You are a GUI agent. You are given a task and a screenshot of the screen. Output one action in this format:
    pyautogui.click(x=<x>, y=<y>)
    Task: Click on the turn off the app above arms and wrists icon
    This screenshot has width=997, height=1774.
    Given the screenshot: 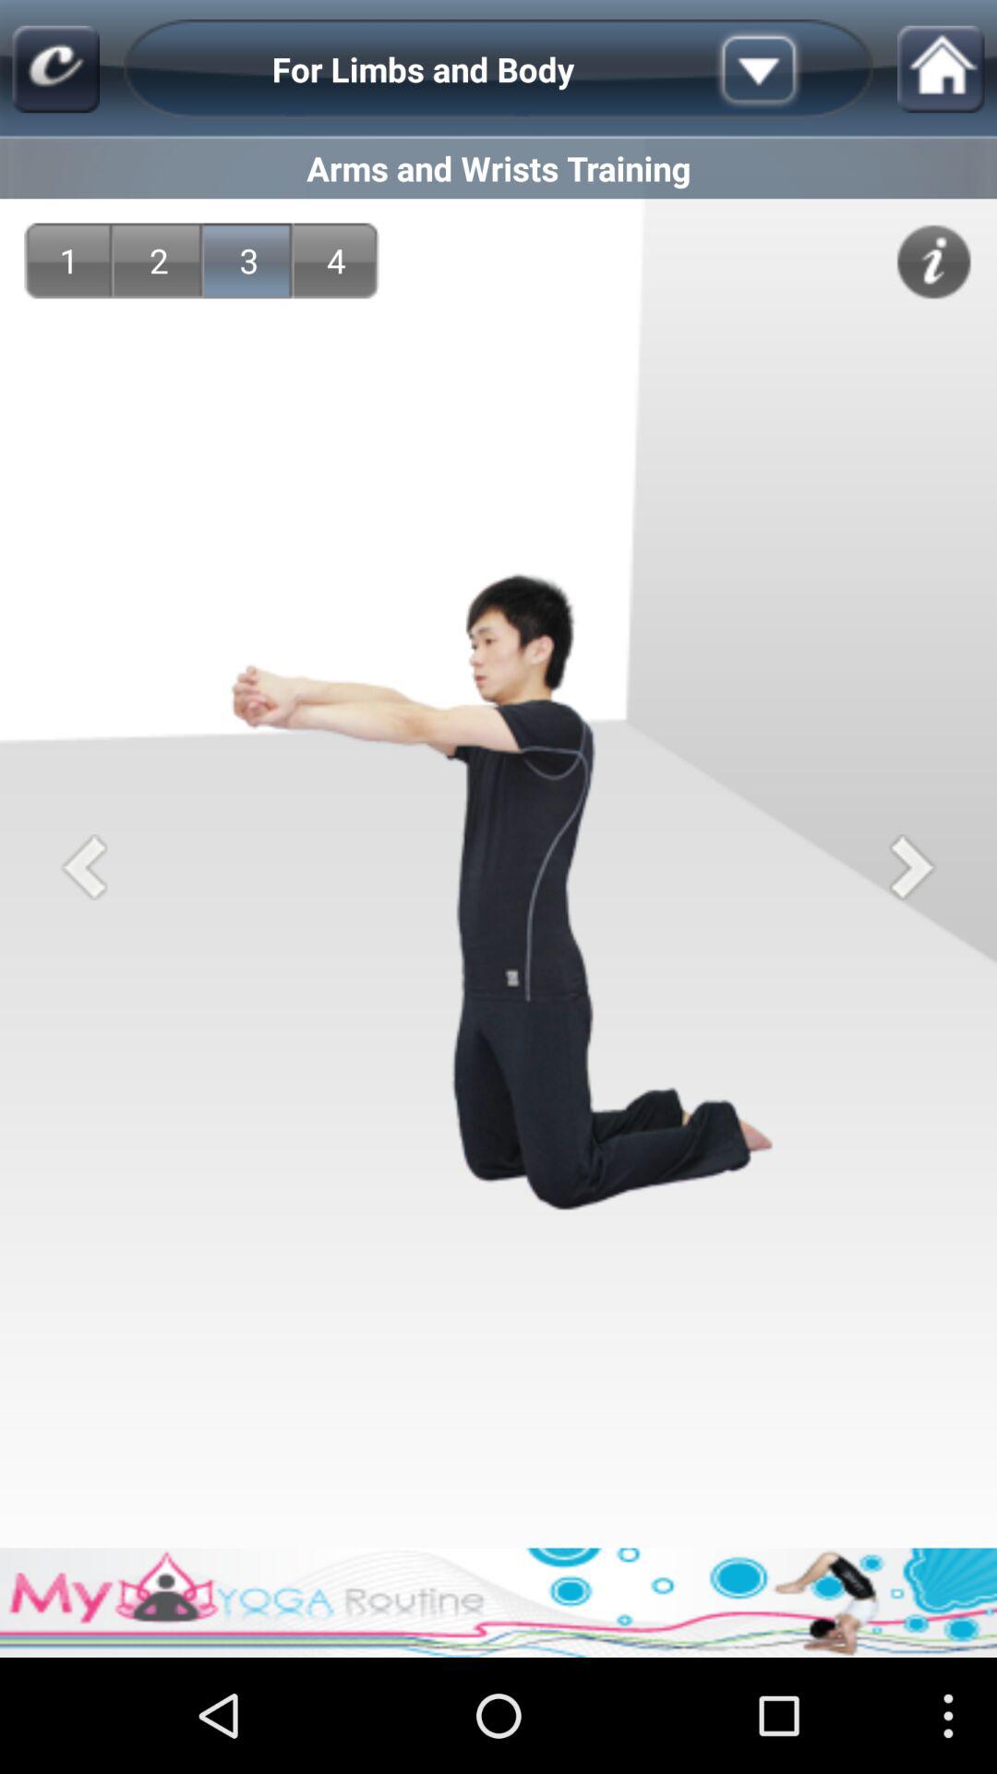 What is the action you would take?
    pyautogui.click(x=55, y=68)
    